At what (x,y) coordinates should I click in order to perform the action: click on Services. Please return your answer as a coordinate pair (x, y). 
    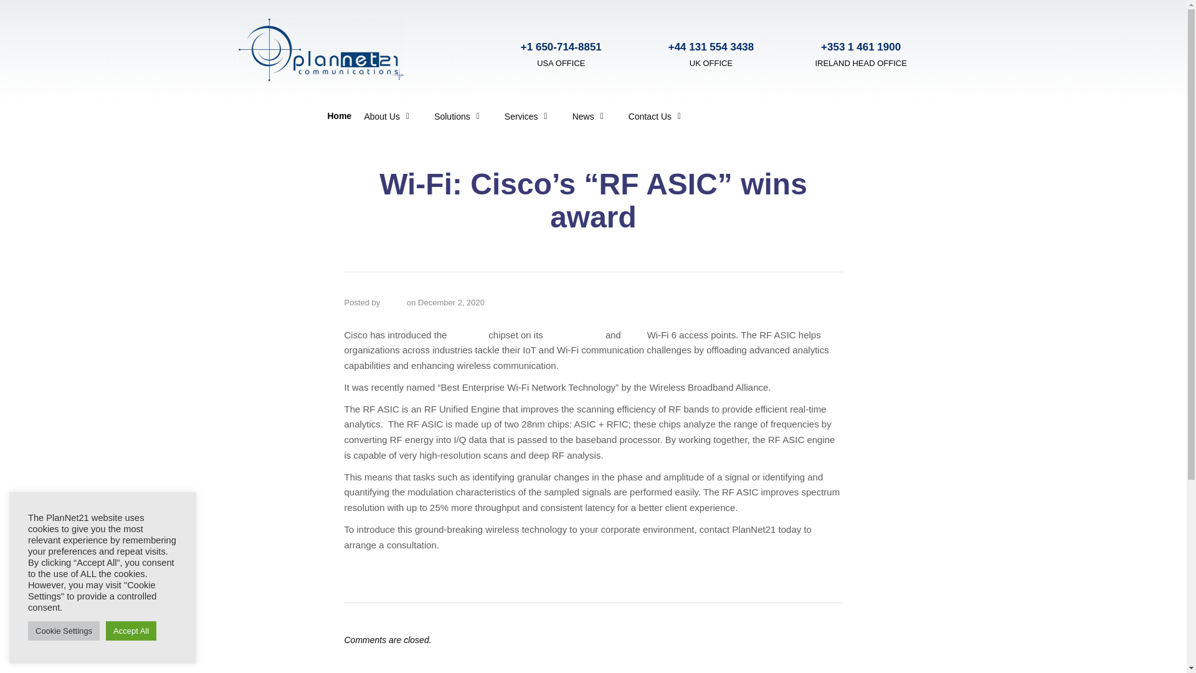
    Looking at the image, I should click on (526, 116).